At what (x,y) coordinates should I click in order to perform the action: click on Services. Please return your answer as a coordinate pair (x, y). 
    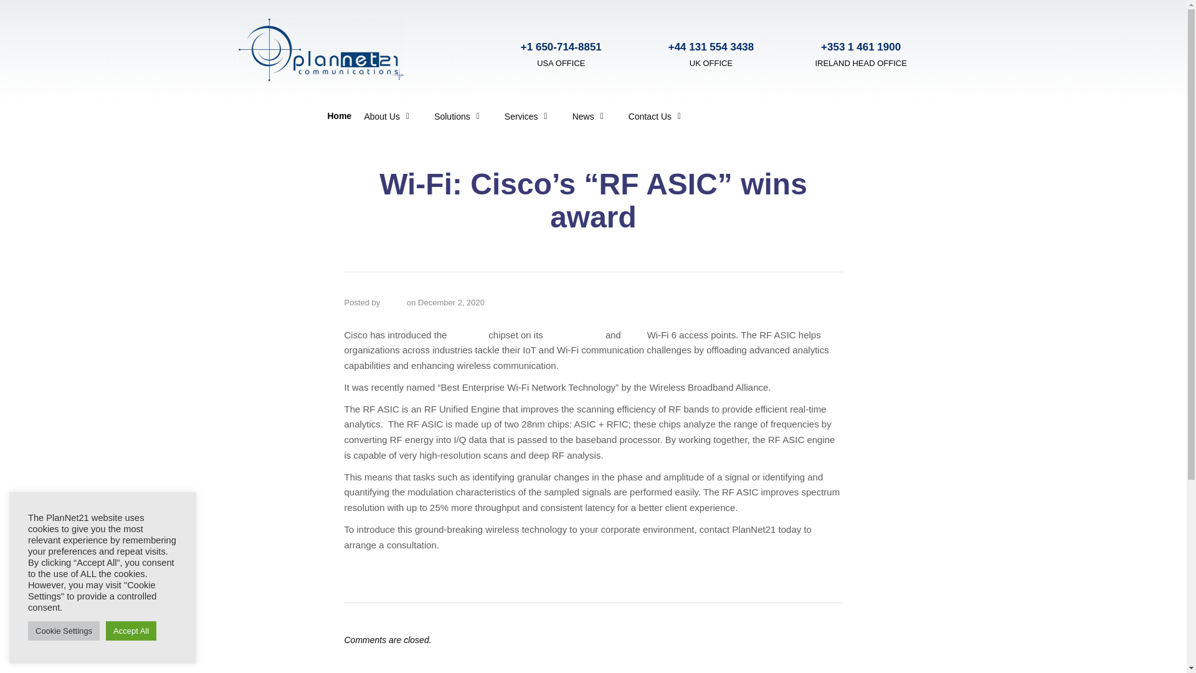
    Looking at the image, I should click on (526, 116).